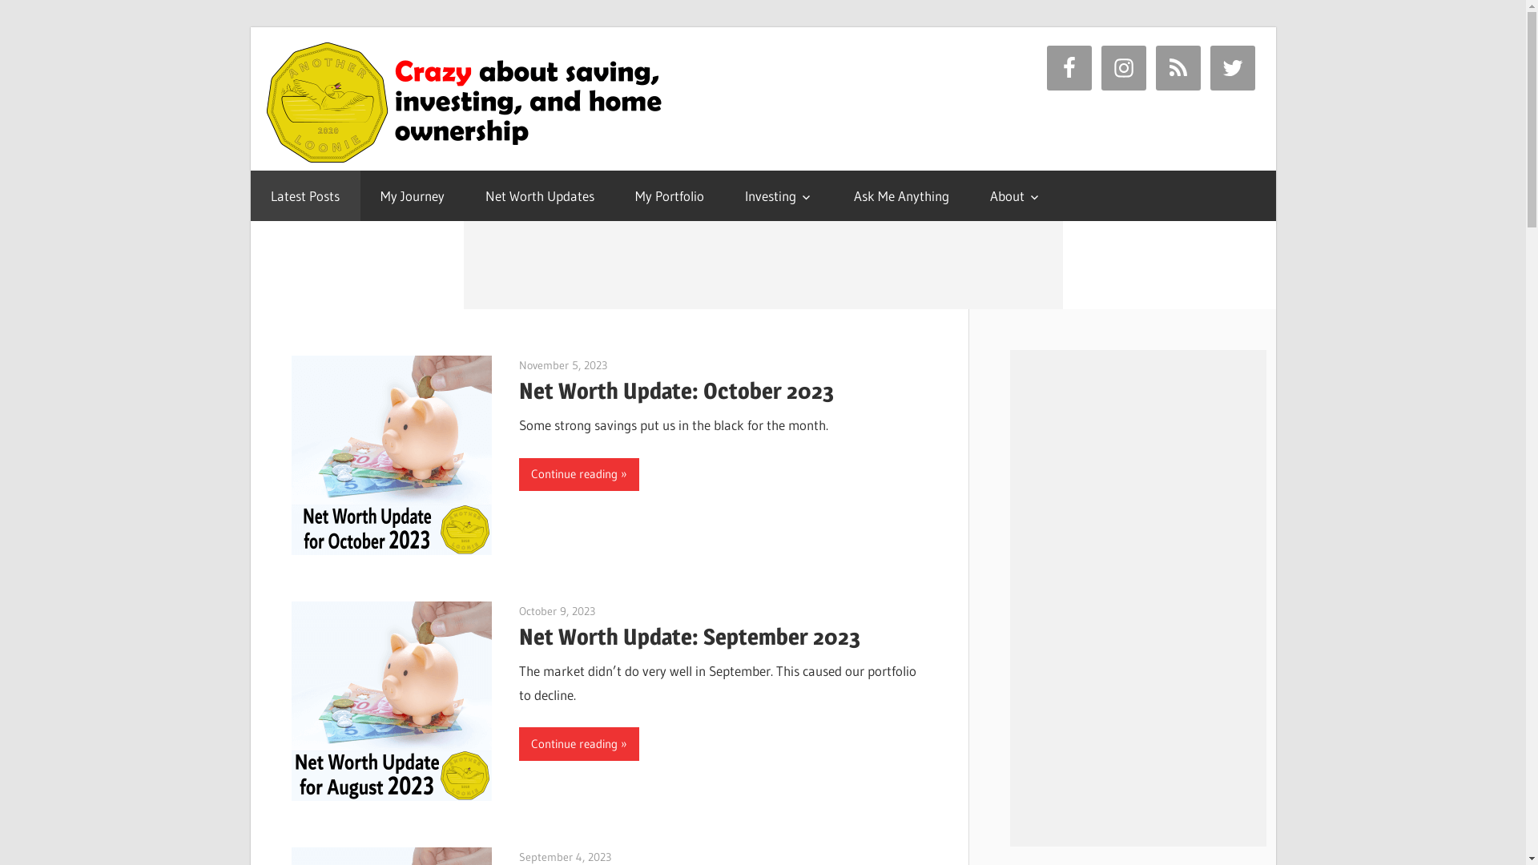 The image size is (1538, 865). What do you see at coordinates (779, 195) in the screenshot?
I see `Investing` at bounding box center [779, 195].